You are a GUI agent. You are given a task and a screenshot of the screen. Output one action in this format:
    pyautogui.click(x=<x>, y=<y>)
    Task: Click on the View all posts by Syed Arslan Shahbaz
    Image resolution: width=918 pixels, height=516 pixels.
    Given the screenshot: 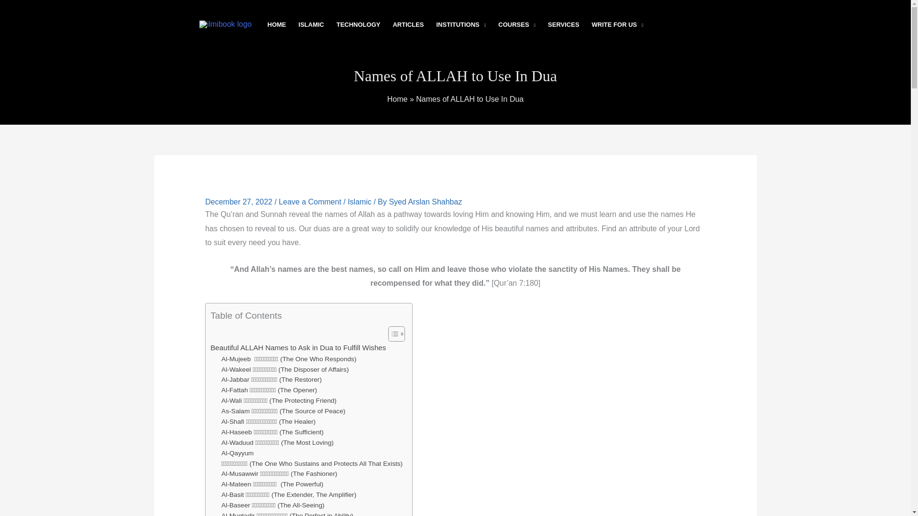 What is the action you would take?
    pyautogui.click(x=425, y=202)
    